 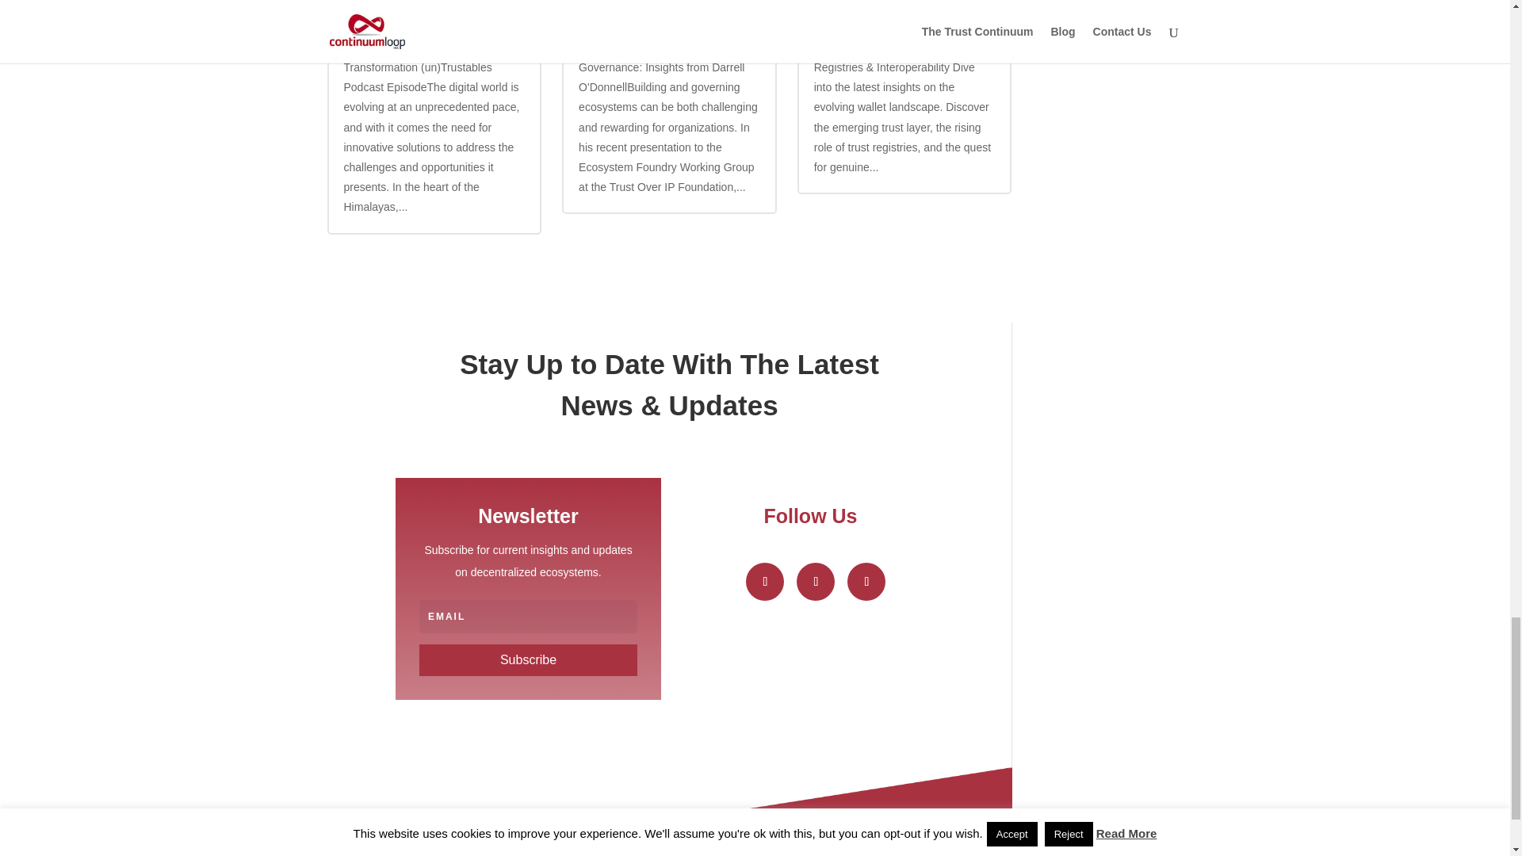 I want to click on Follow on LinkedIn, so click(x=764, y=582).